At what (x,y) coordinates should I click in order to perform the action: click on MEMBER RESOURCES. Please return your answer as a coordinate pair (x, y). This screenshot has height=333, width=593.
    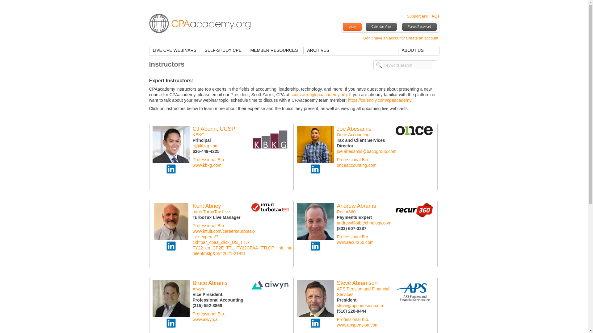
    Looking at the image, I should click on (275, 50).